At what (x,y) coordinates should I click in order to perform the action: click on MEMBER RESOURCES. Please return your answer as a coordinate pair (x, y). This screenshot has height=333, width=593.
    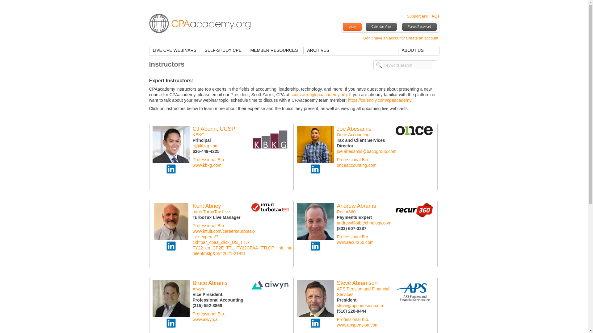
    Looking at the image, I should click on (275, 50).